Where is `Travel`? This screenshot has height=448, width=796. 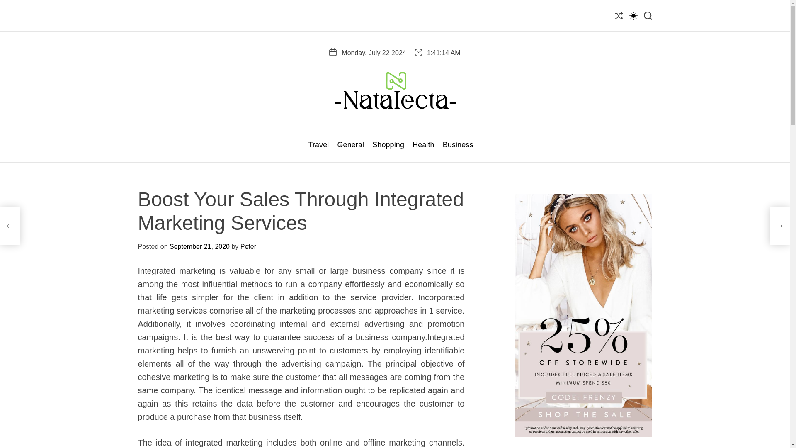
Travel is located at coordinates (318, 145).